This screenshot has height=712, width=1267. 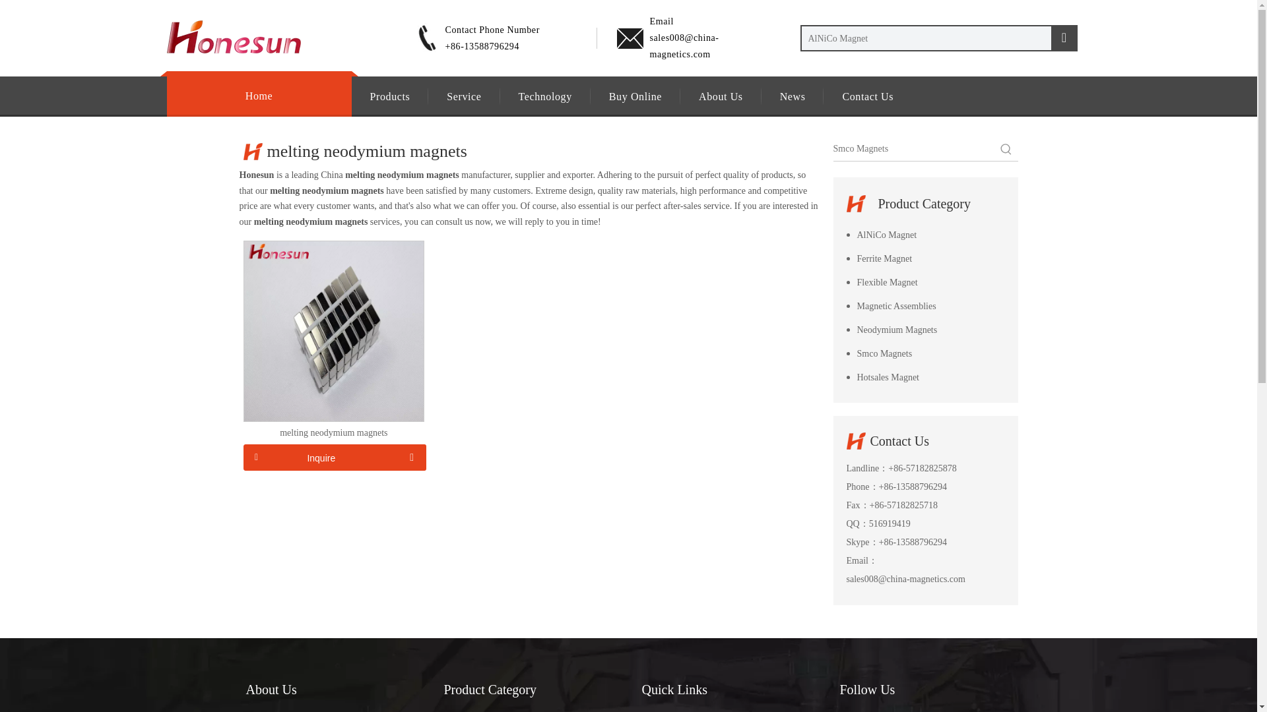 I want to click on melting neodymium magnets, so click(x=334, y=433).